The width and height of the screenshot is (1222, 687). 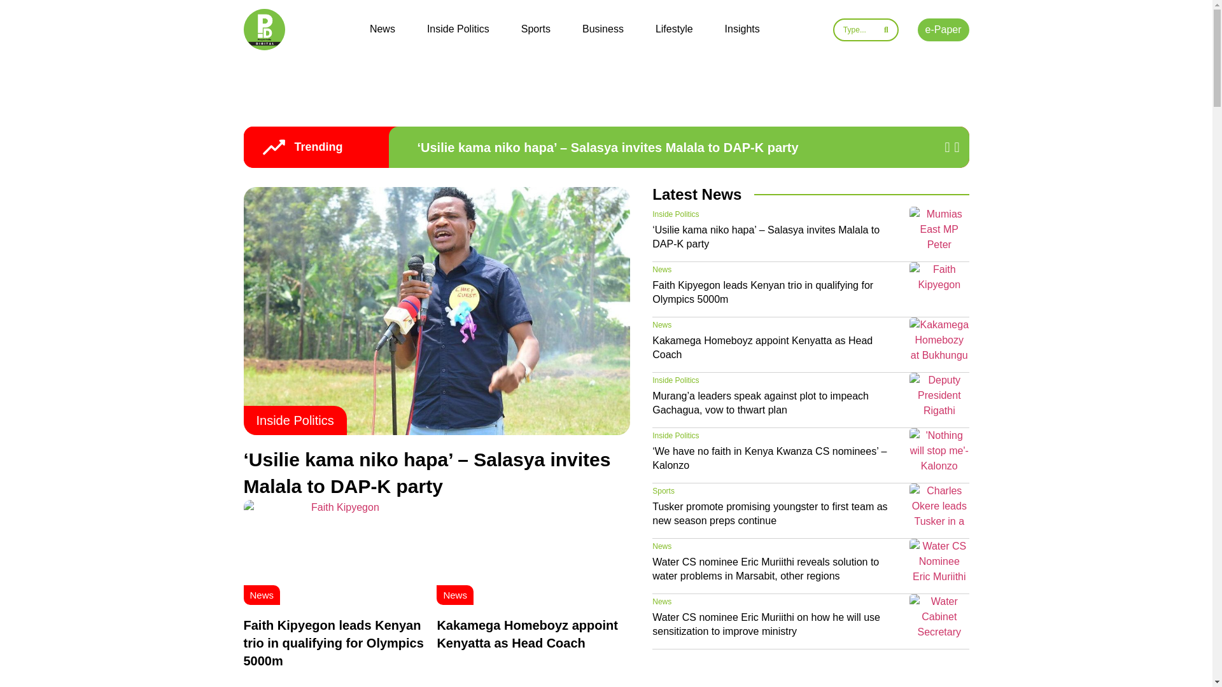 What do you see at coordinates (454, 594) in the screenshot?
I see `News` at bounding box center [454, 594].